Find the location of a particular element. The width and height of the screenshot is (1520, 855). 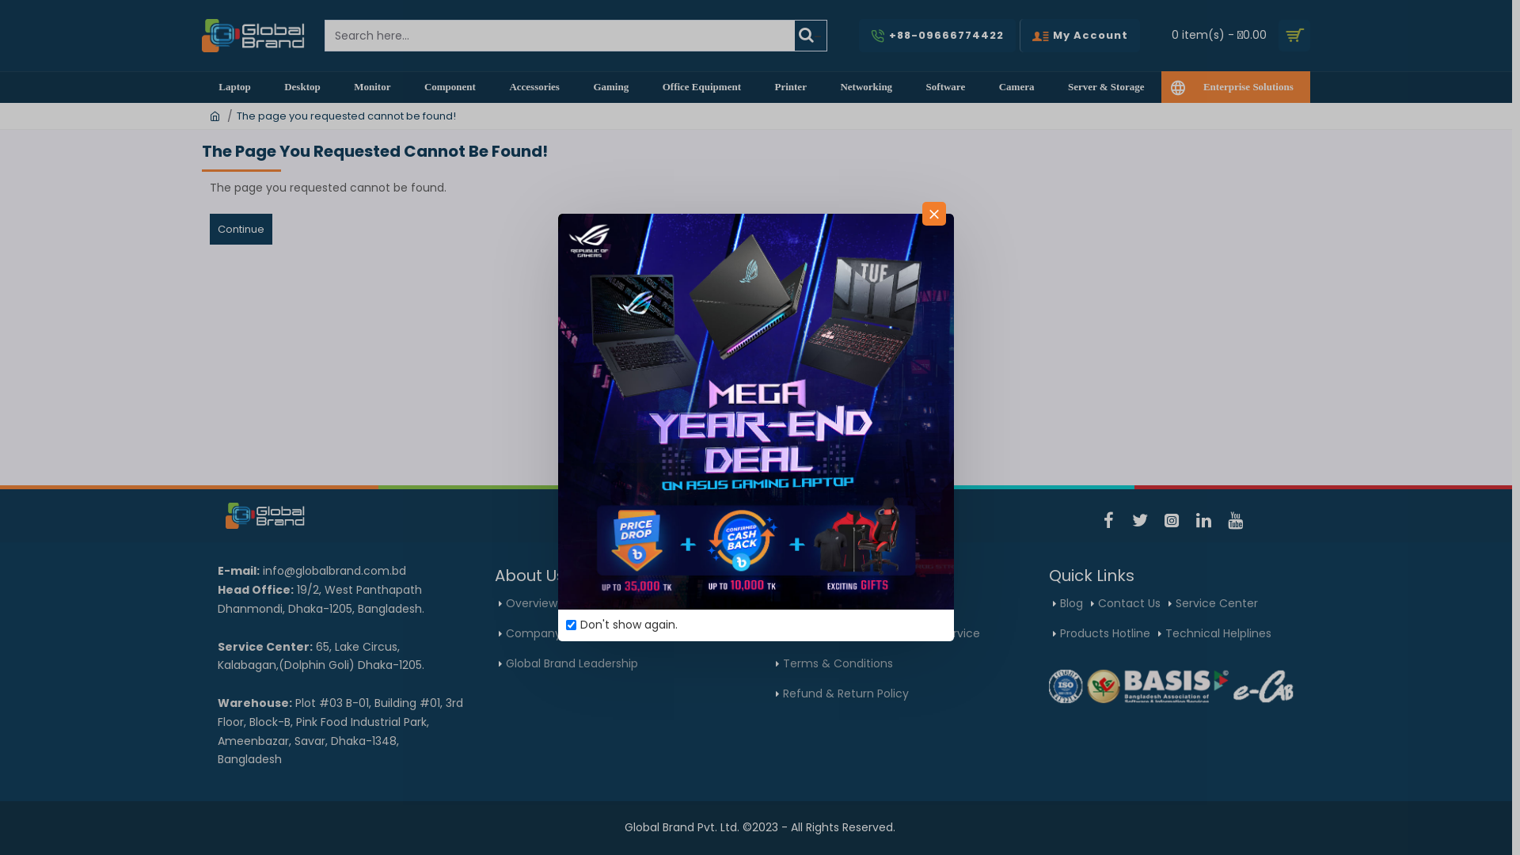

Software is located at coordinates (945, 87).